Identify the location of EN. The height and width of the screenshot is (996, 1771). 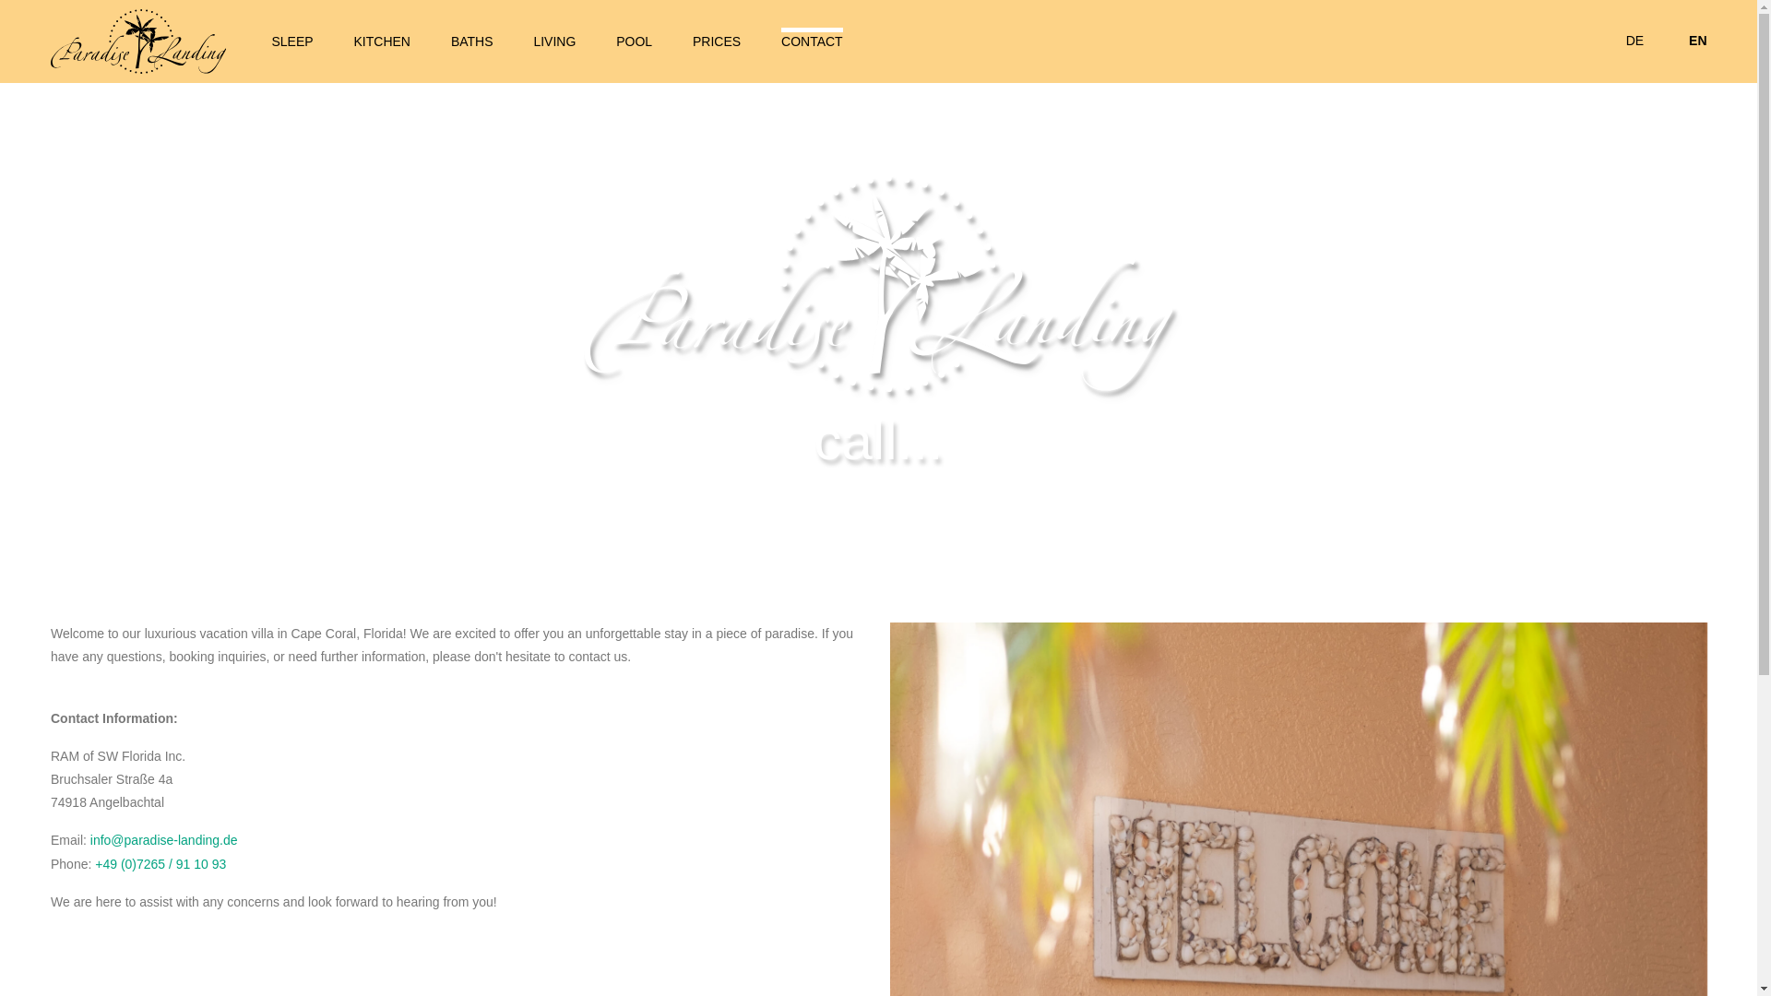
(1697, 40).